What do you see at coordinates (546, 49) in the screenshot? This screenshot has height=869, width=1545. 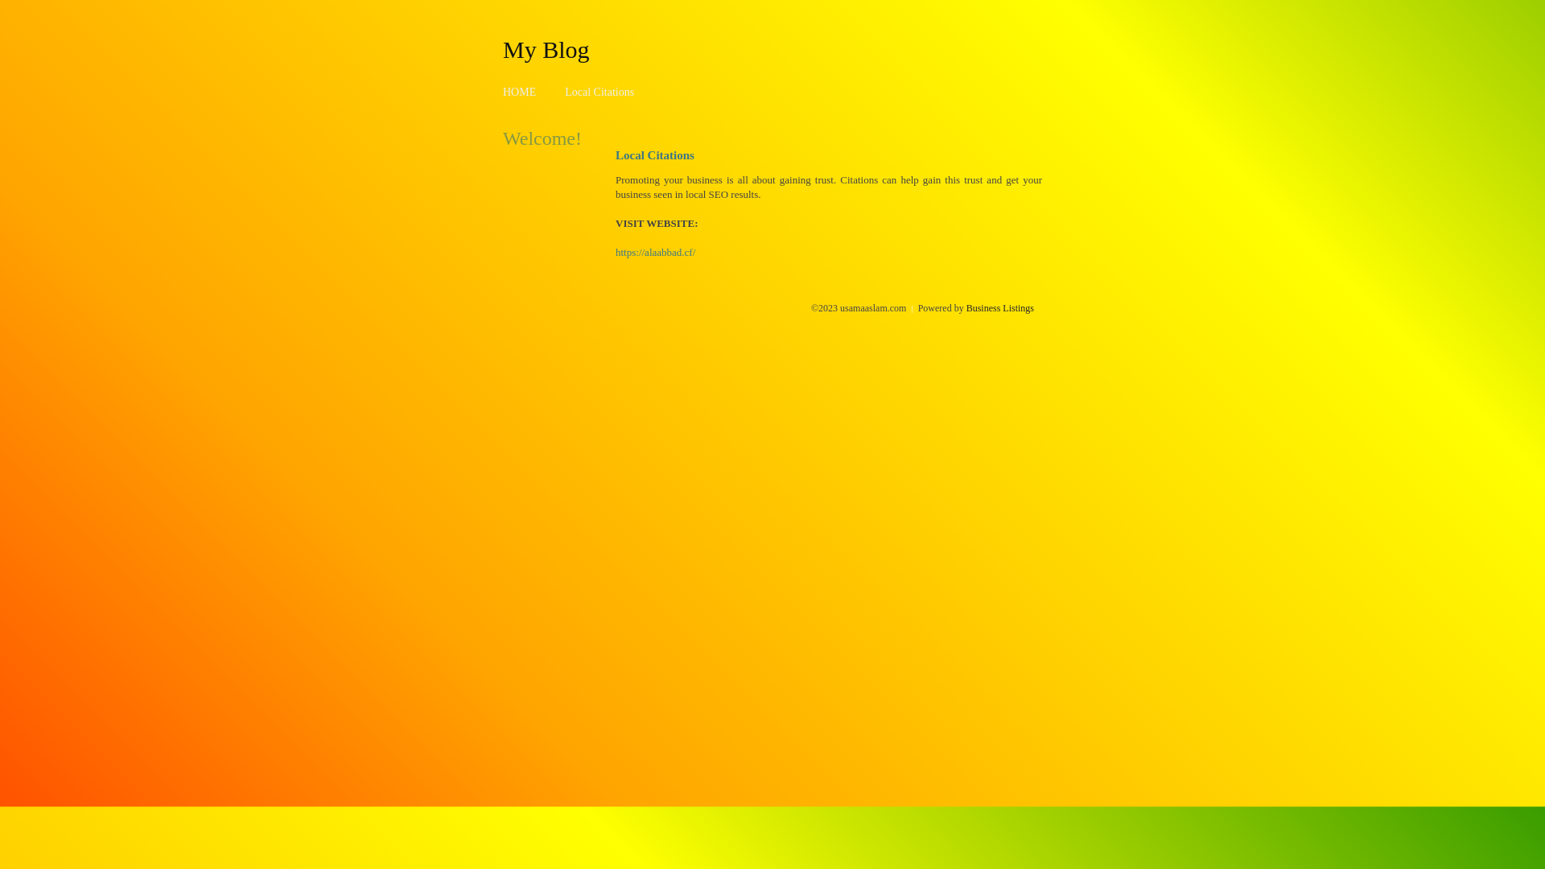 I see `My Blog` at bounding box center [546, 49].